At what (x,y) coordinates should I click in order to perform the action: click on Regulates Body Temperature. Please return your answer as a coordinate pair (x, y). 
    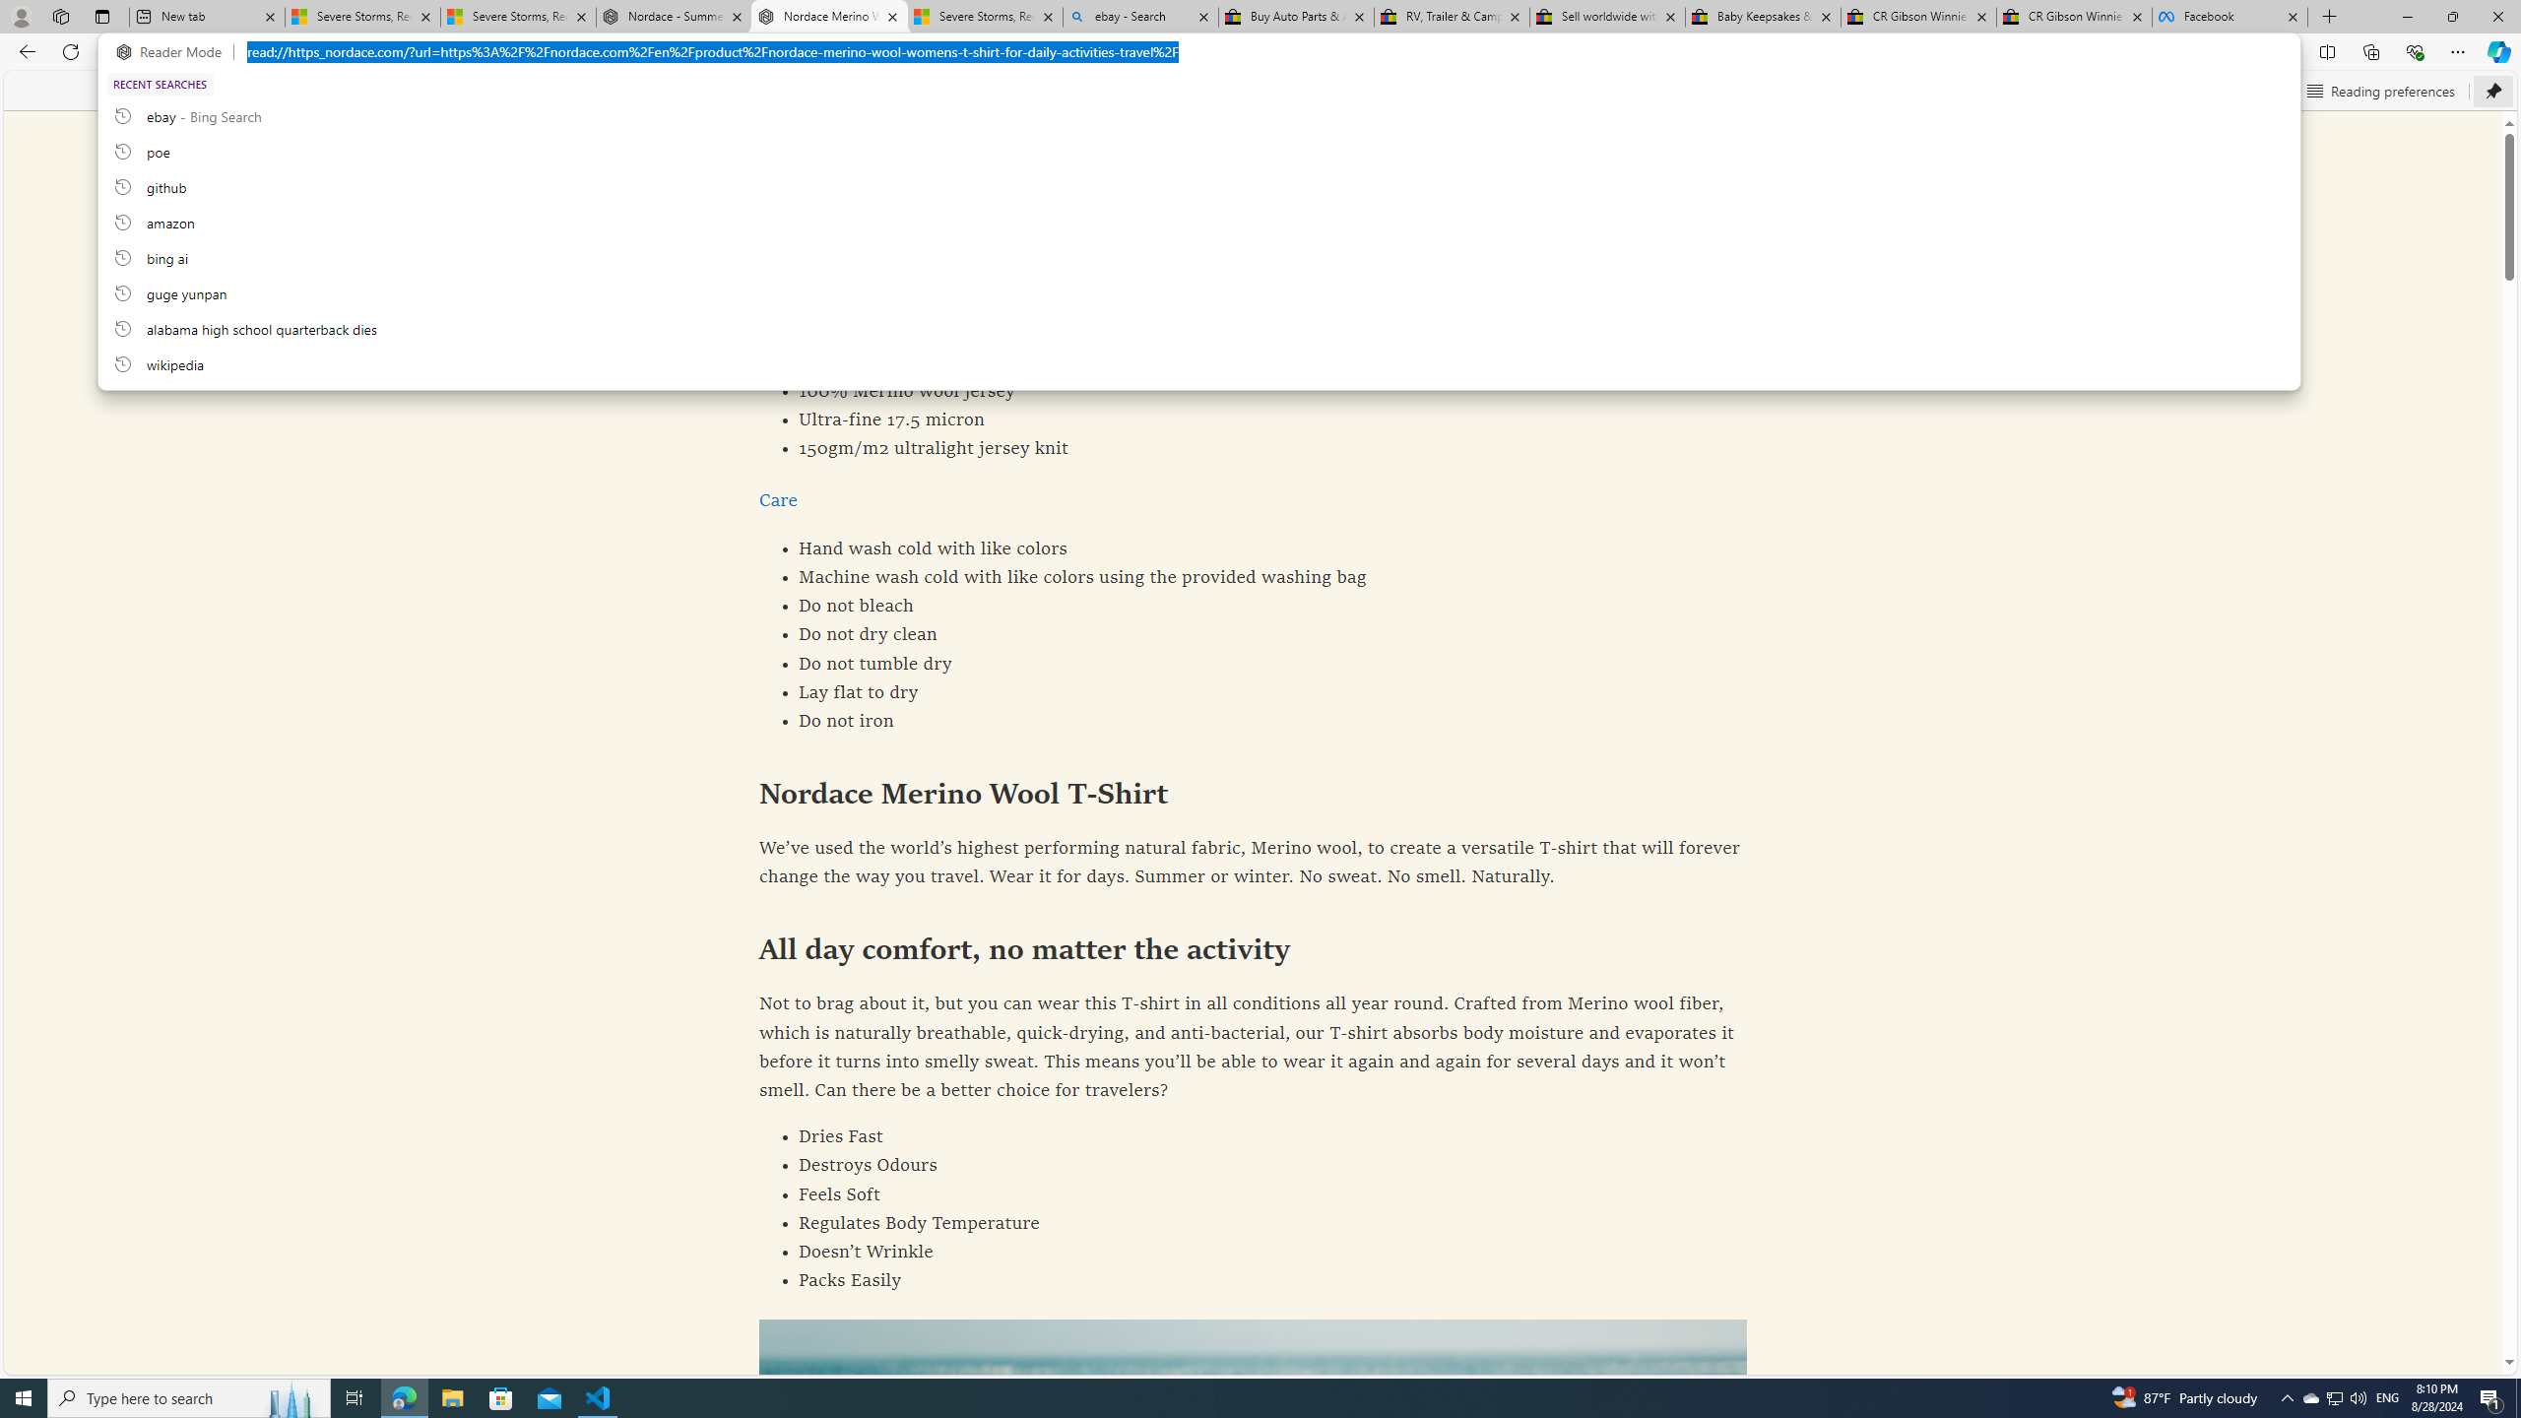
    Looking at the image, I should click on (1254, 1224).